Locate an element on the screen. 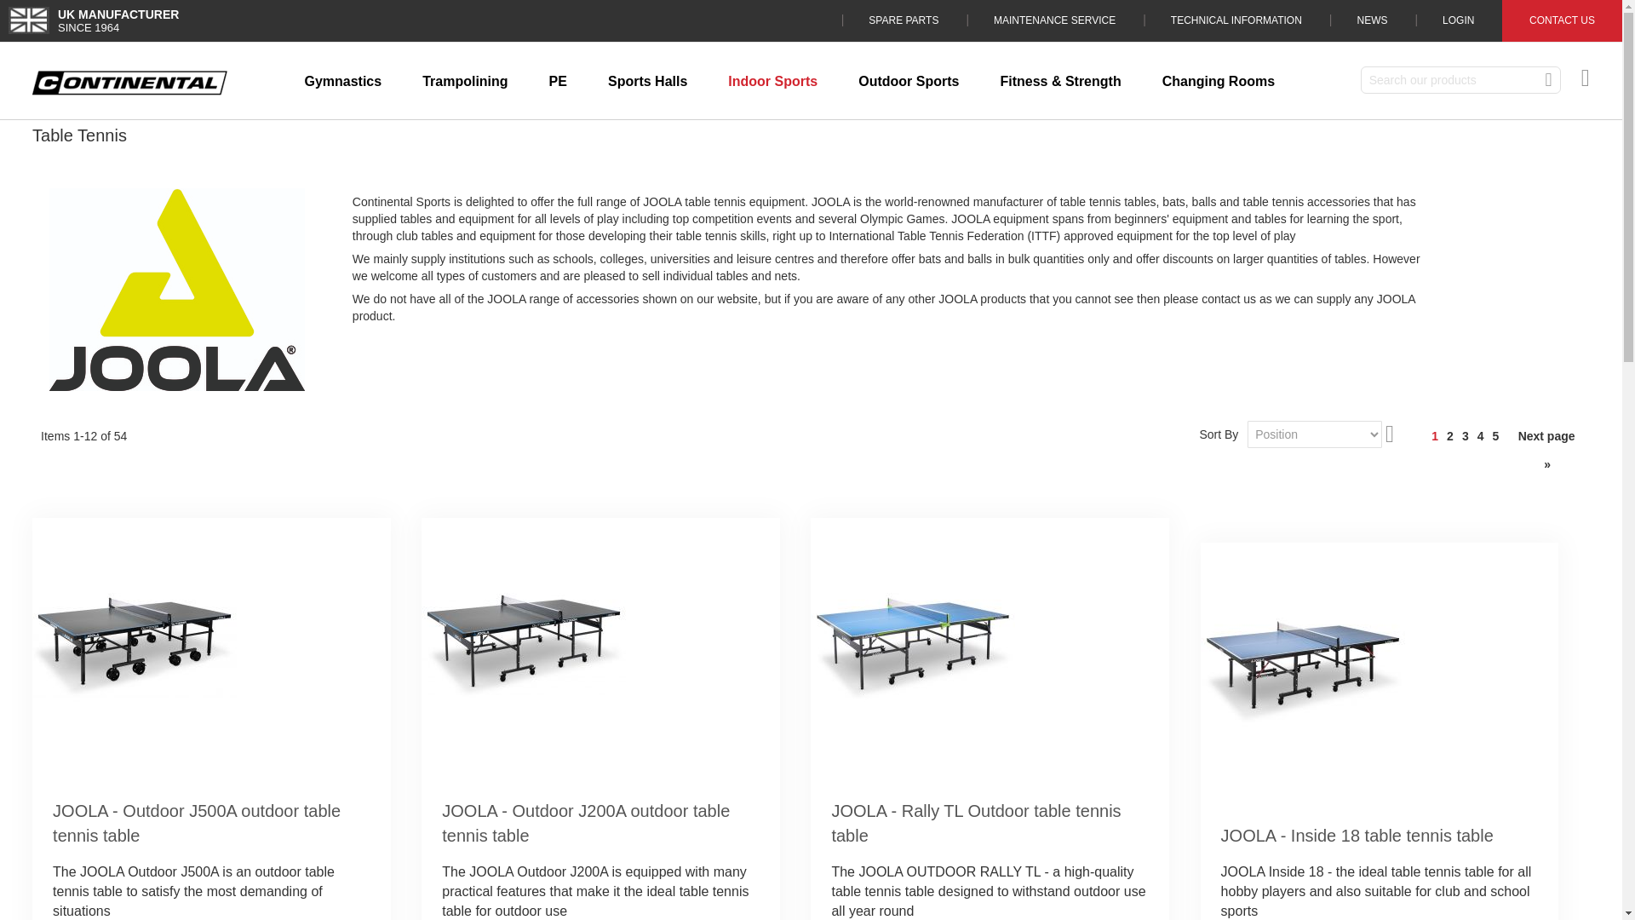 The height and width of the screenshot is (920, 1635). Technical Information is located at coordinates (1236, 20).